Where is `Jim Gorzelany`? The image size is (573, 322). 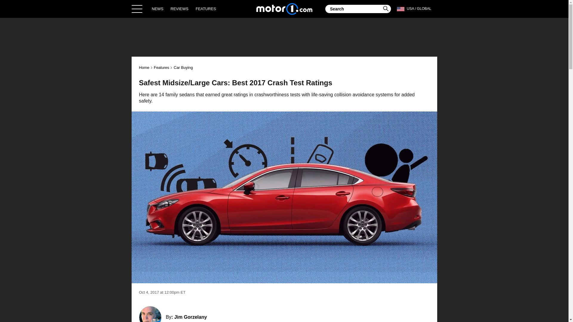 Jim Gorzelany is located at coordinates (190, 317).